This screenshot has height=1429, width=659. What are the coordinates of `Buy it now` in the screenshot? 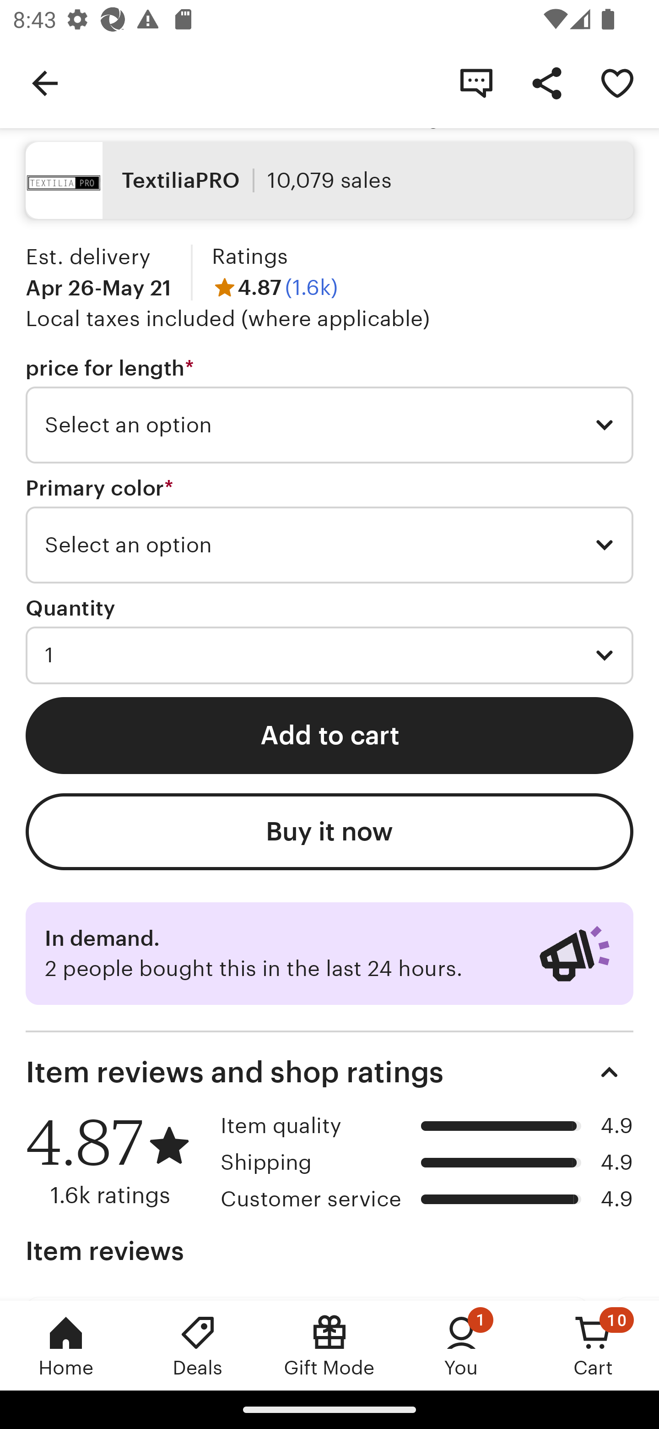 It's located at (329, 832).